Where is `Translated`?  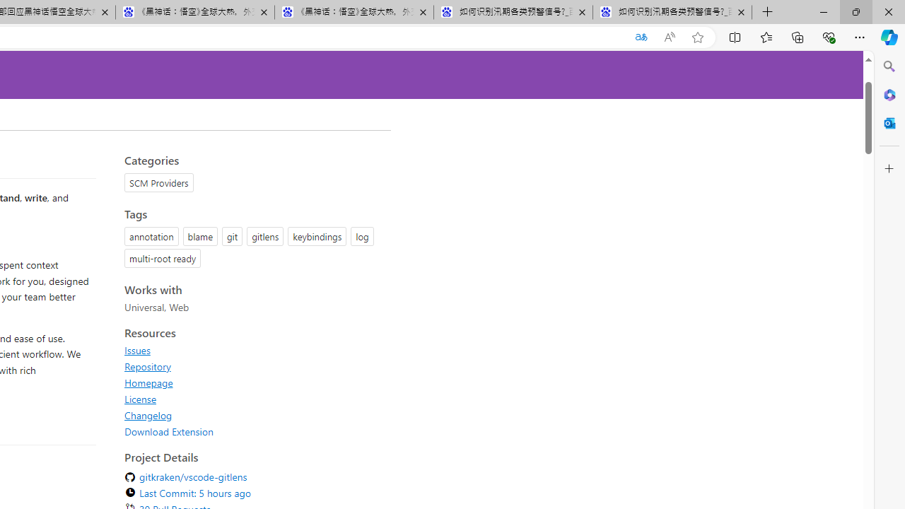 Translated is located at coordinates (641, 37).